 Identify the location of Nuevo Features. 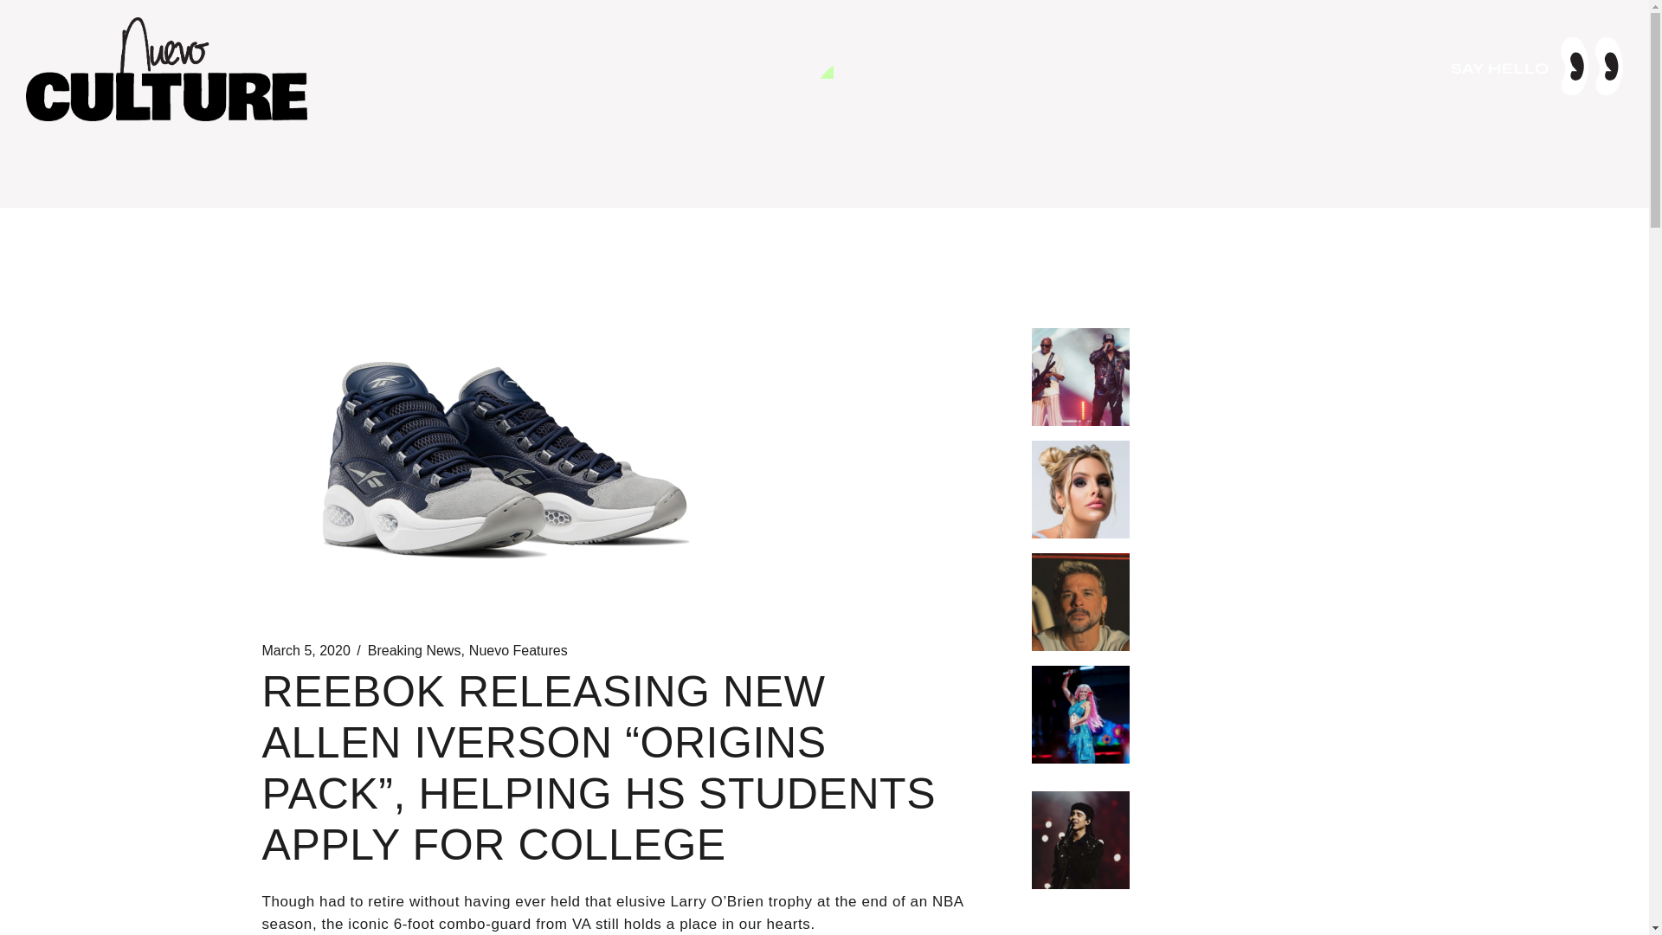
(518, 651).